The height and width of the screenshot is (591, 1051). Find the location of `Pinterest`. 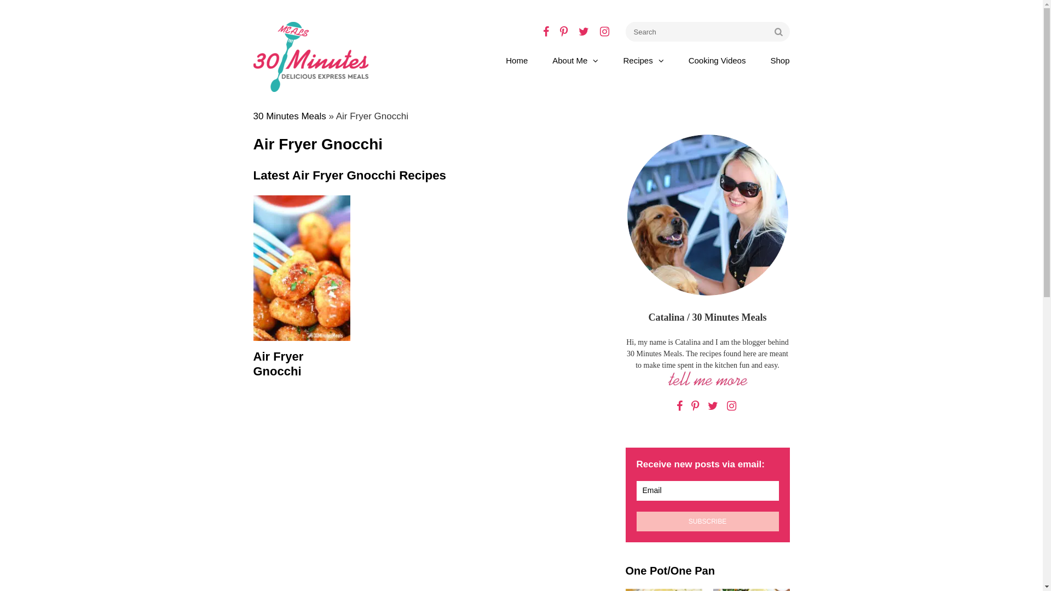

Pinterest is located at coordinates (563, 32).